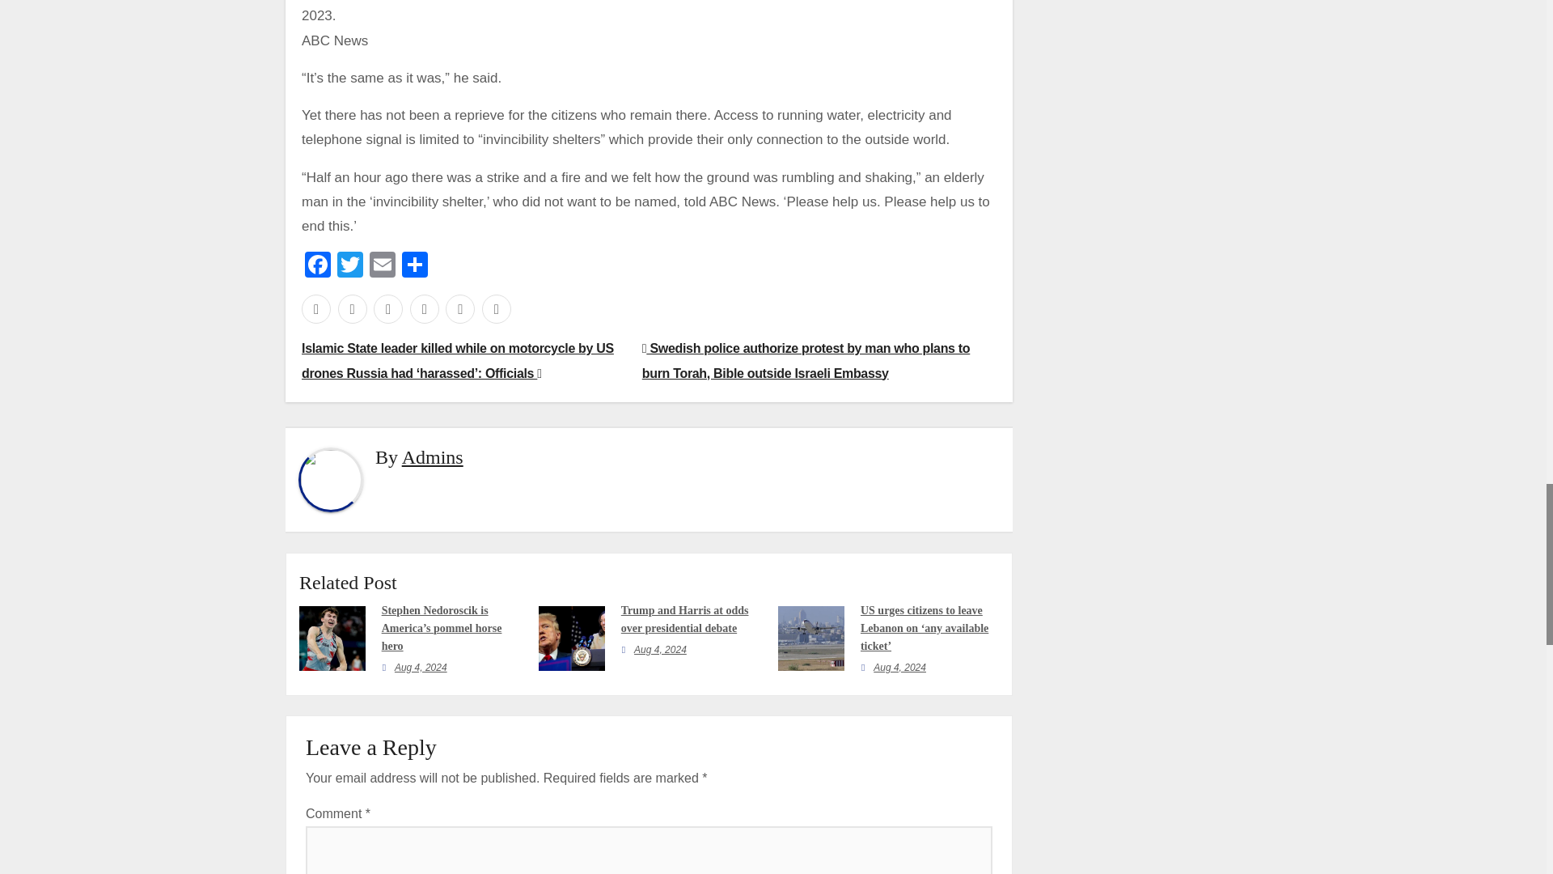 The height and width of the screenshot is (874, 1553). What do you see at coordinates (383, 266) in the screenshot?
I see `Email` at bounding box center [383, 266].